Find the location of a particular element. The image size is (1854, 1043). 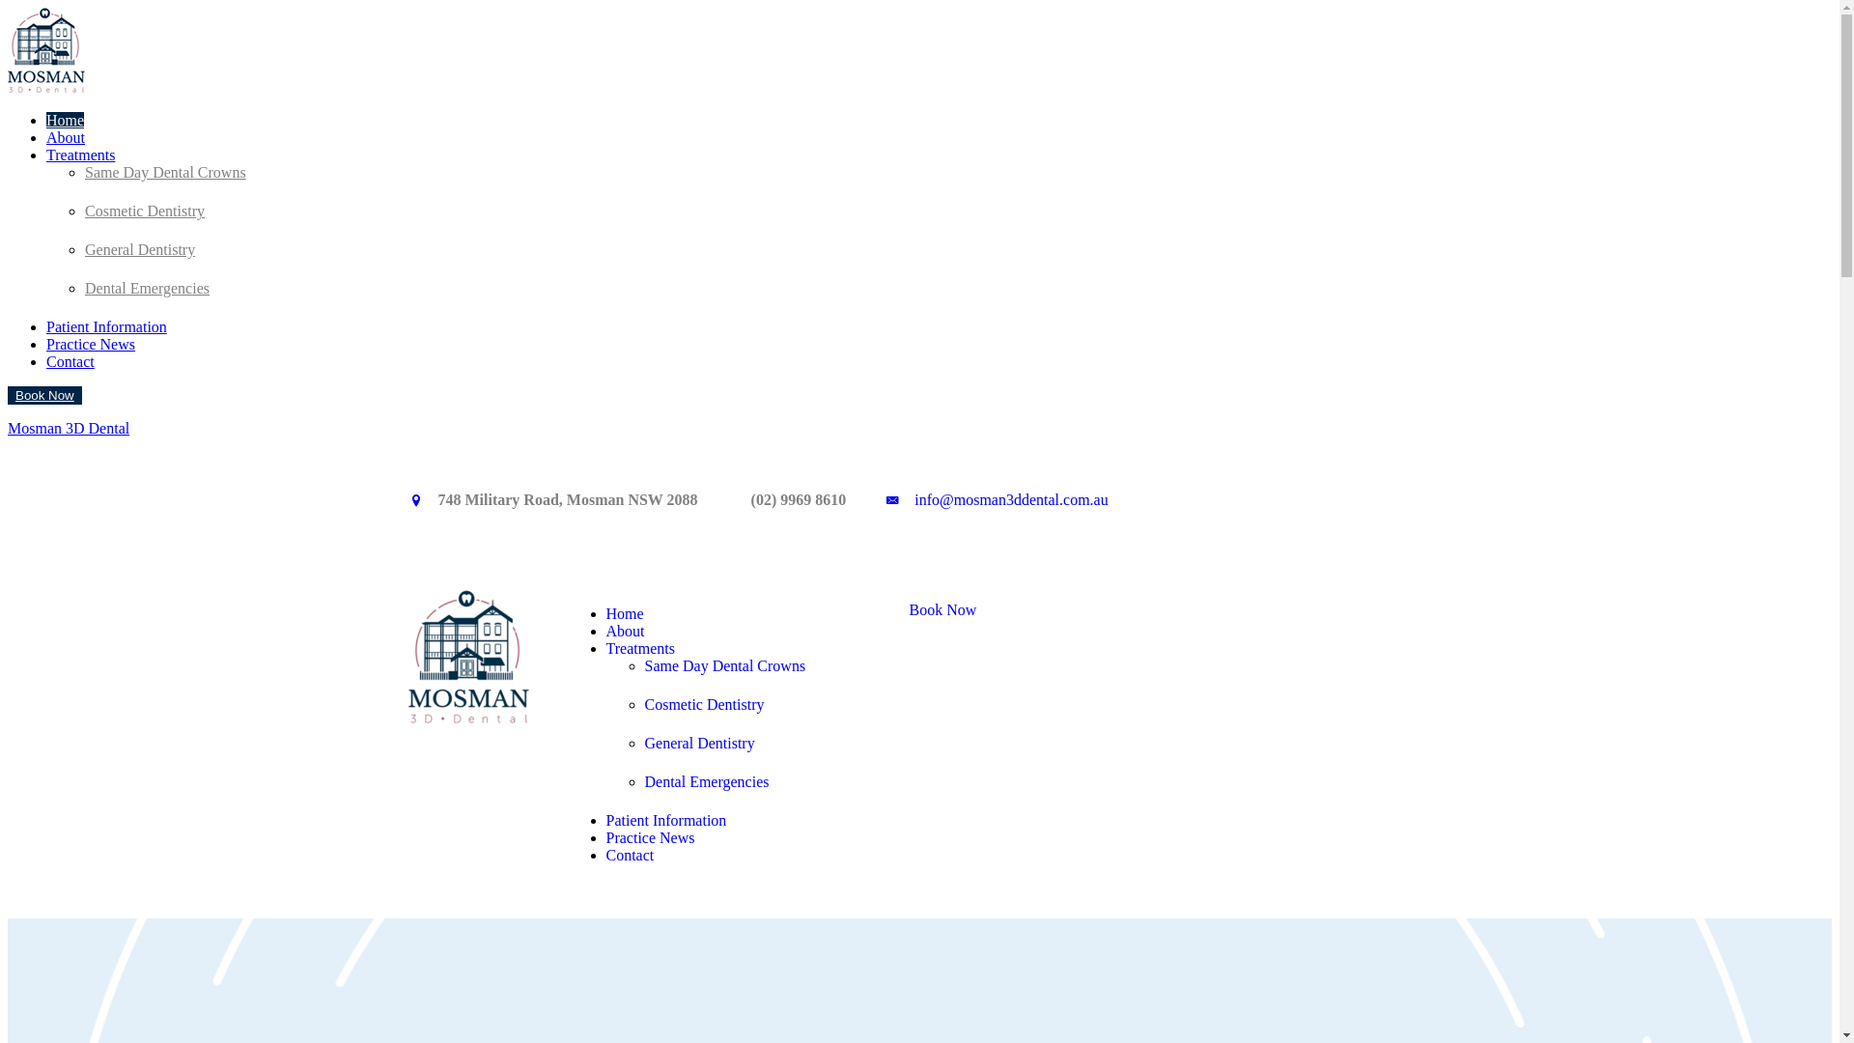

Mosman 3D Dental is located at coordinates (69, 429).